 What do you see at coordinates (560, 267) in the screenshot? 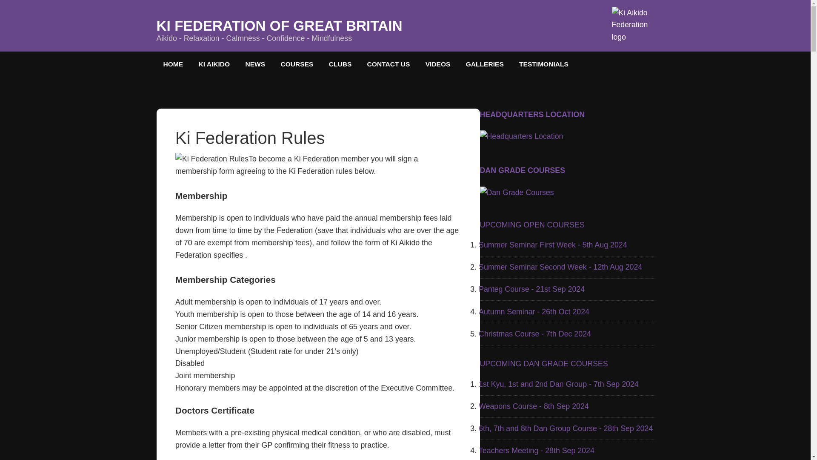
I see `Summer Seminar Second Week - 12th Aug 2024` at bounding box center [560, 267].